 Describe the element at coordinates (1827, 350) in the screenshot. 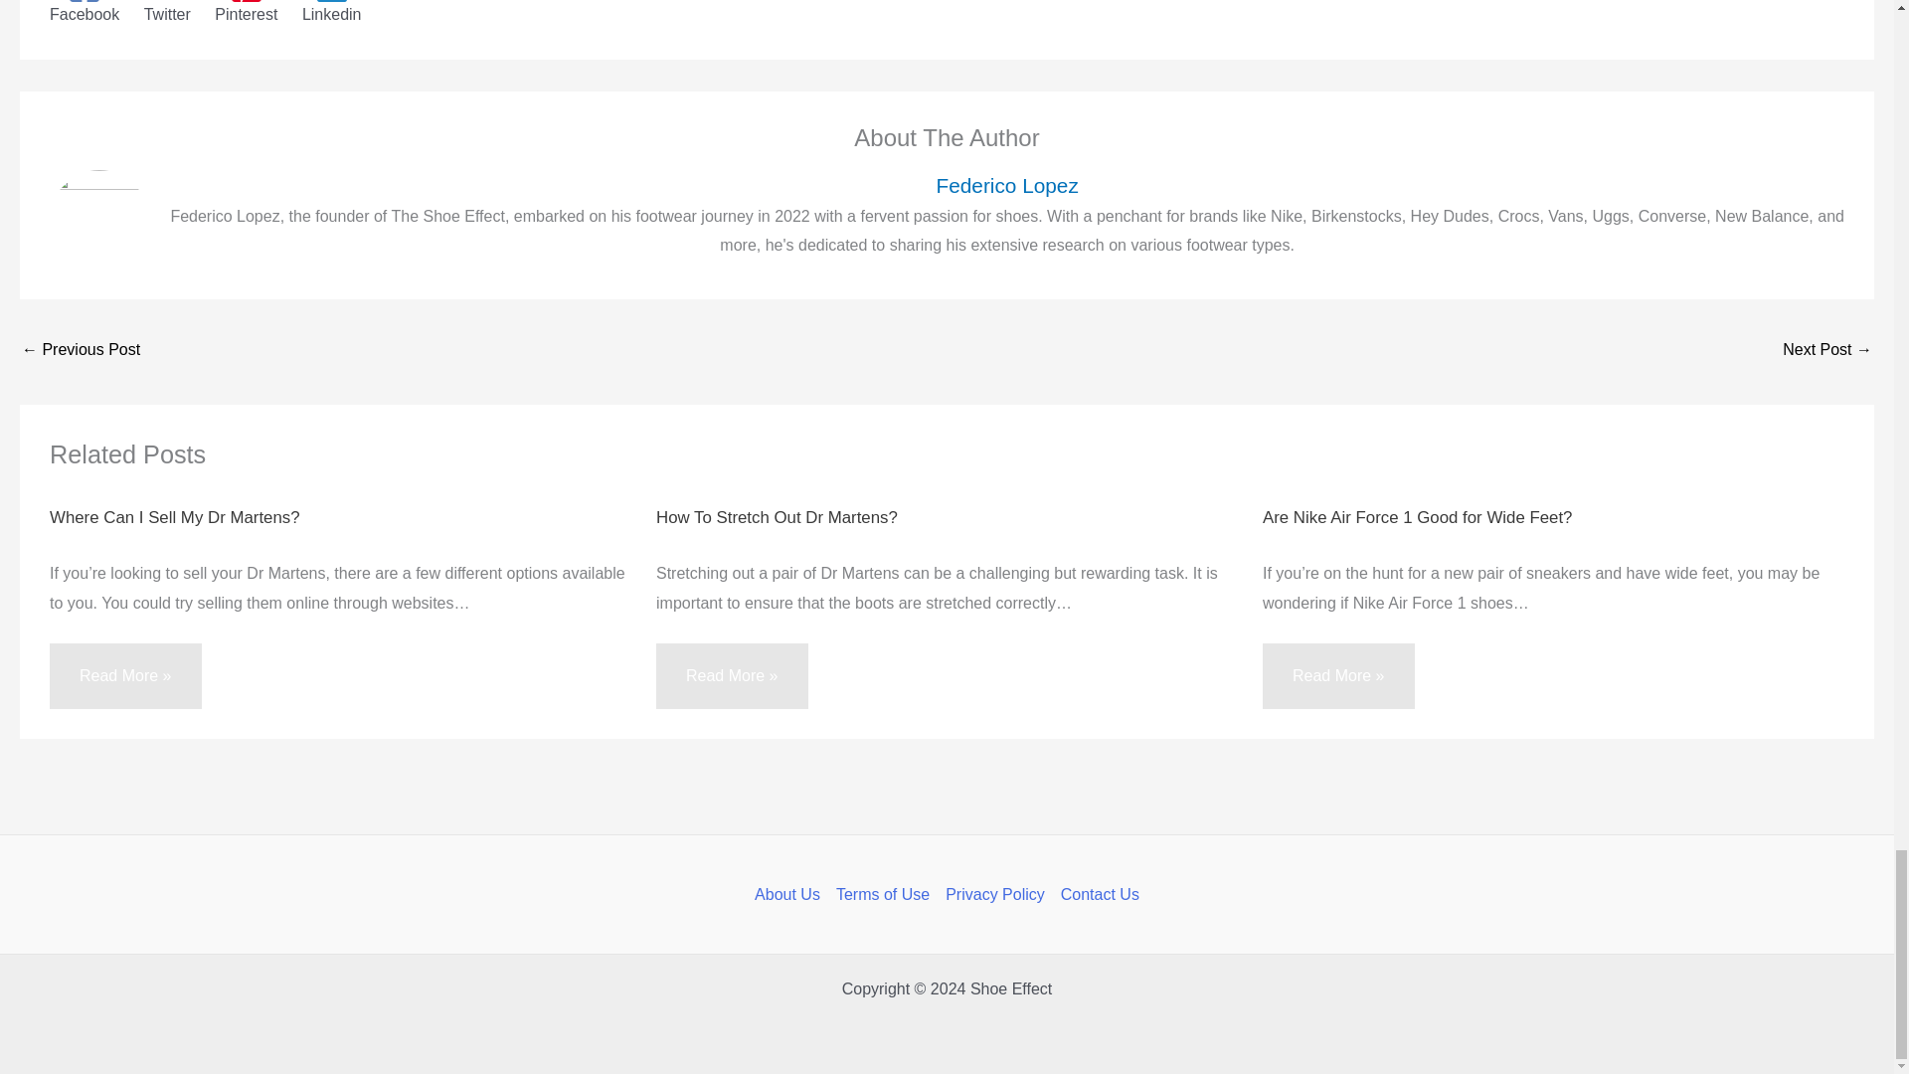

I see `Classic Black Elegance: Magnanni Mens Black Shoes` at that location.